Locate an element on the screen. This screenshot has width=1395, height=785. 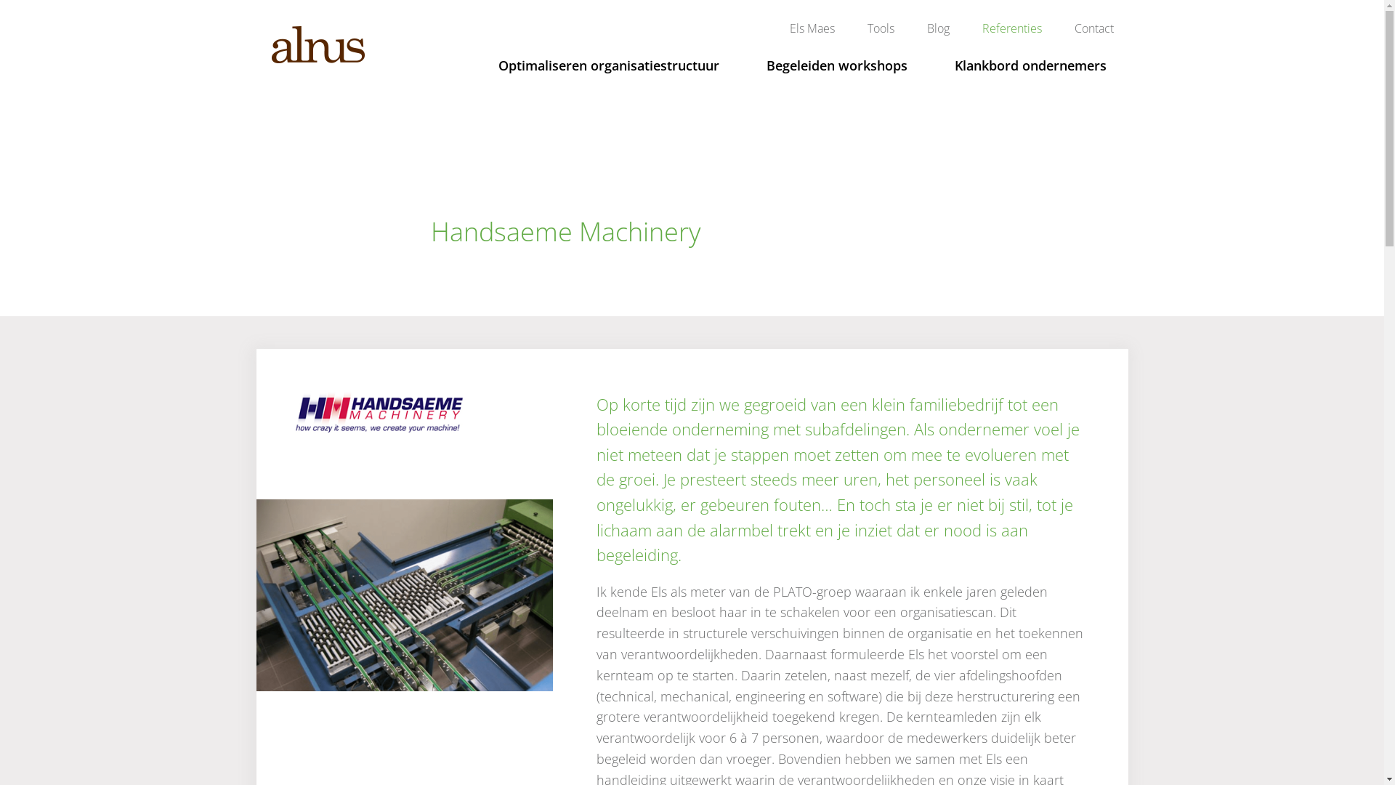
Optimaliseren organisatiestructuur is located at coordinates (608, 65).